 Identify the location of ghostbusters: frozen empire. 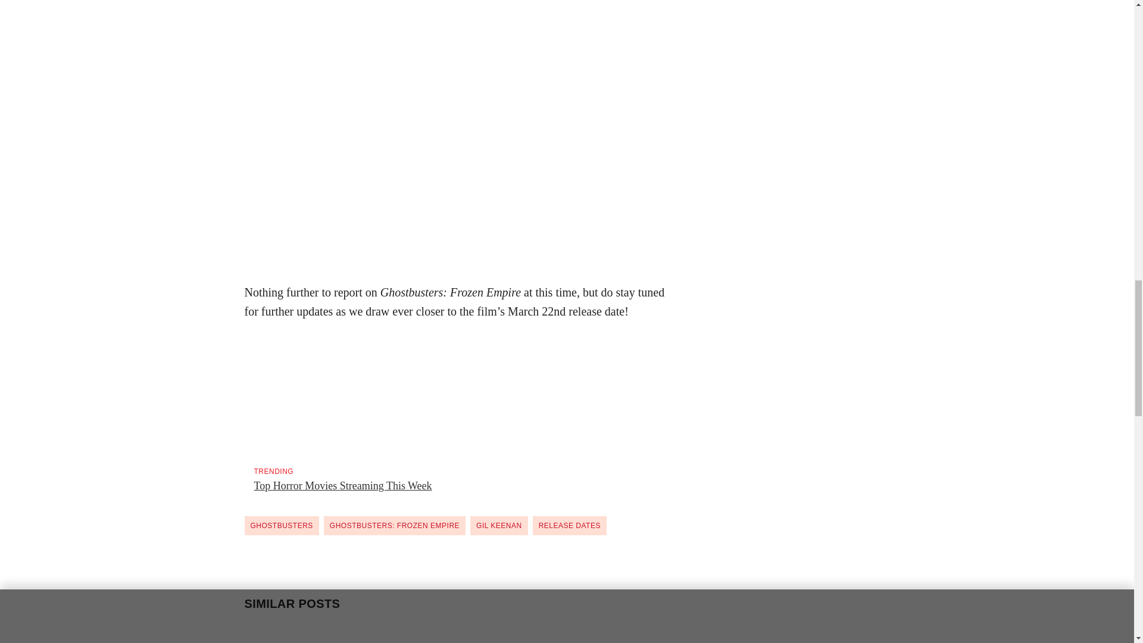
(394, 525).